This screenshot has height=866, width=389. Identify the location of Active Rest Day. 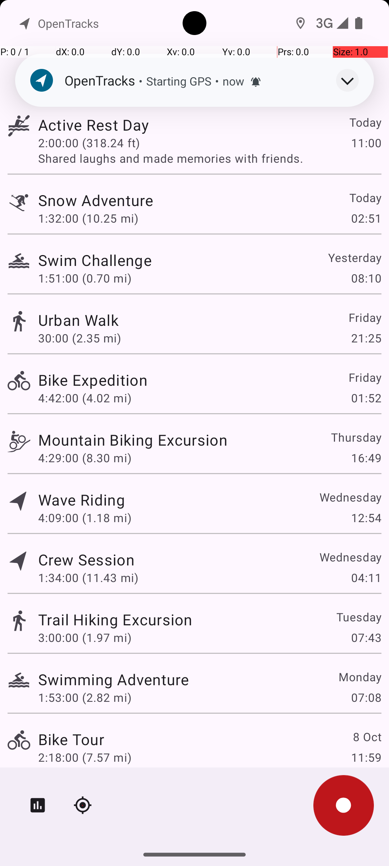
(94, 125).